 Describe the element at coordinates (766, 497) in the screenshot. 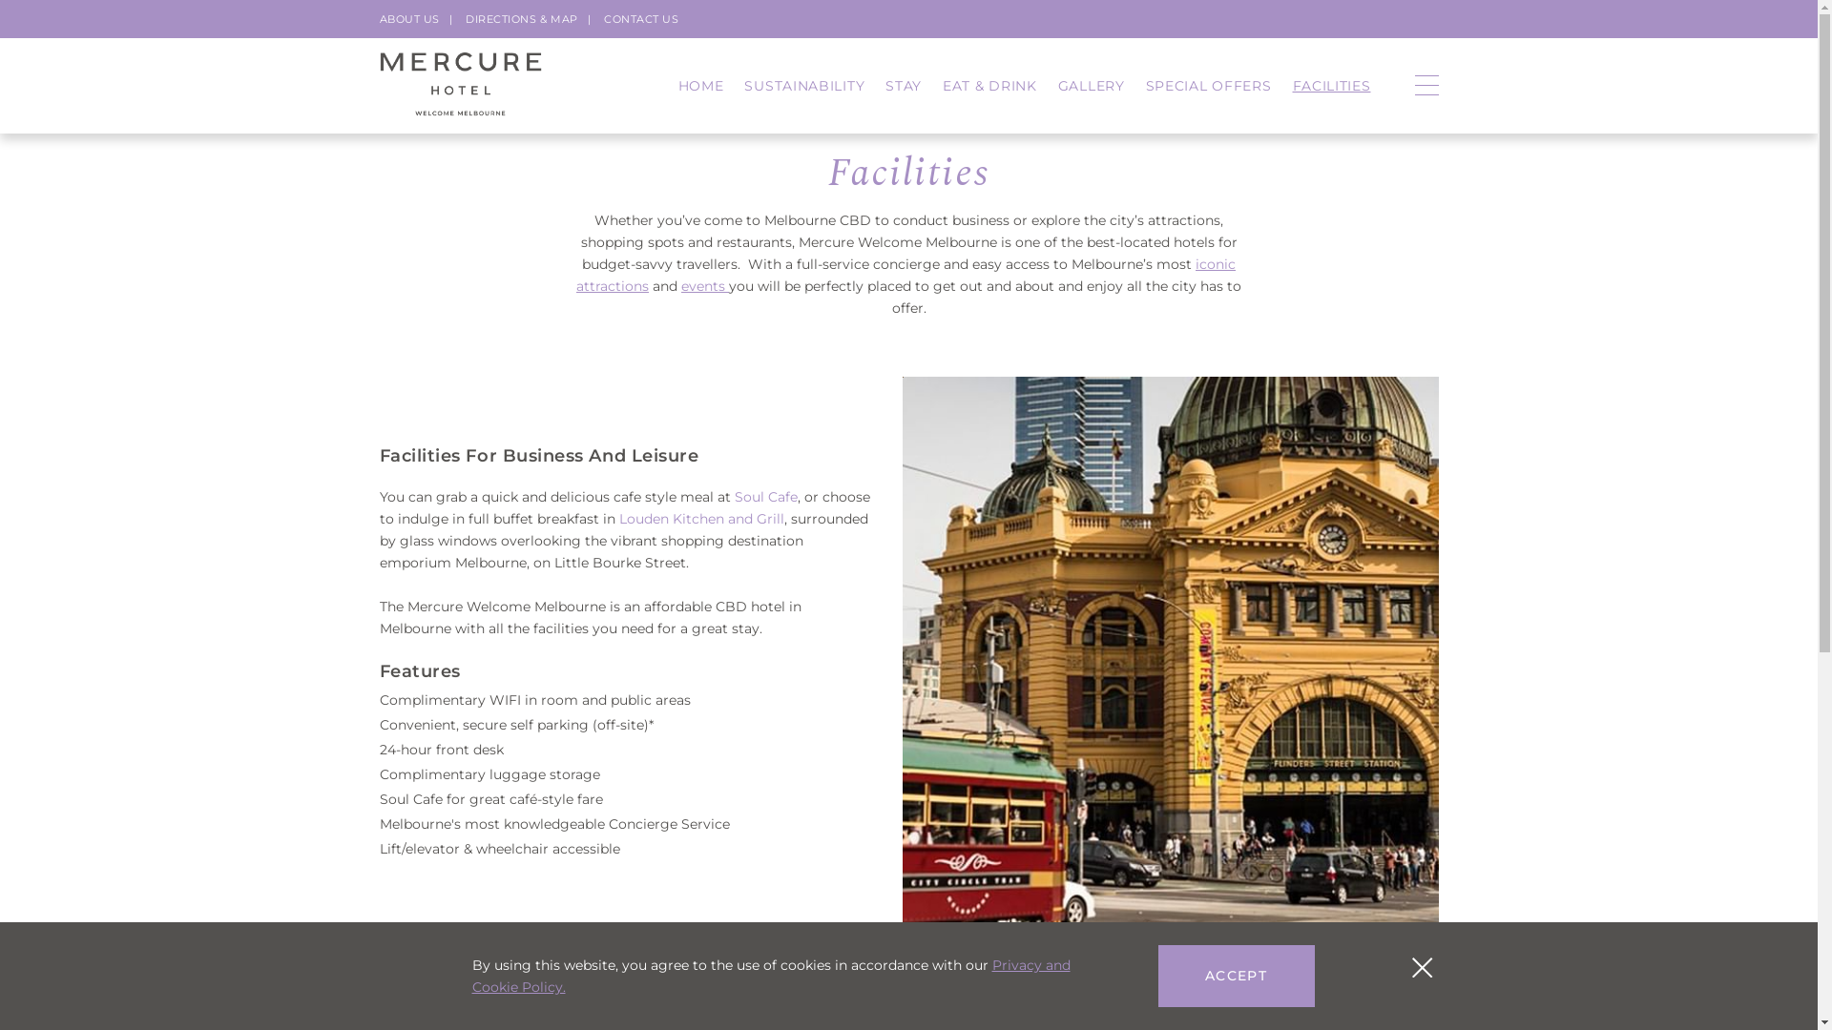

I see `Soul Cafe` at that location.